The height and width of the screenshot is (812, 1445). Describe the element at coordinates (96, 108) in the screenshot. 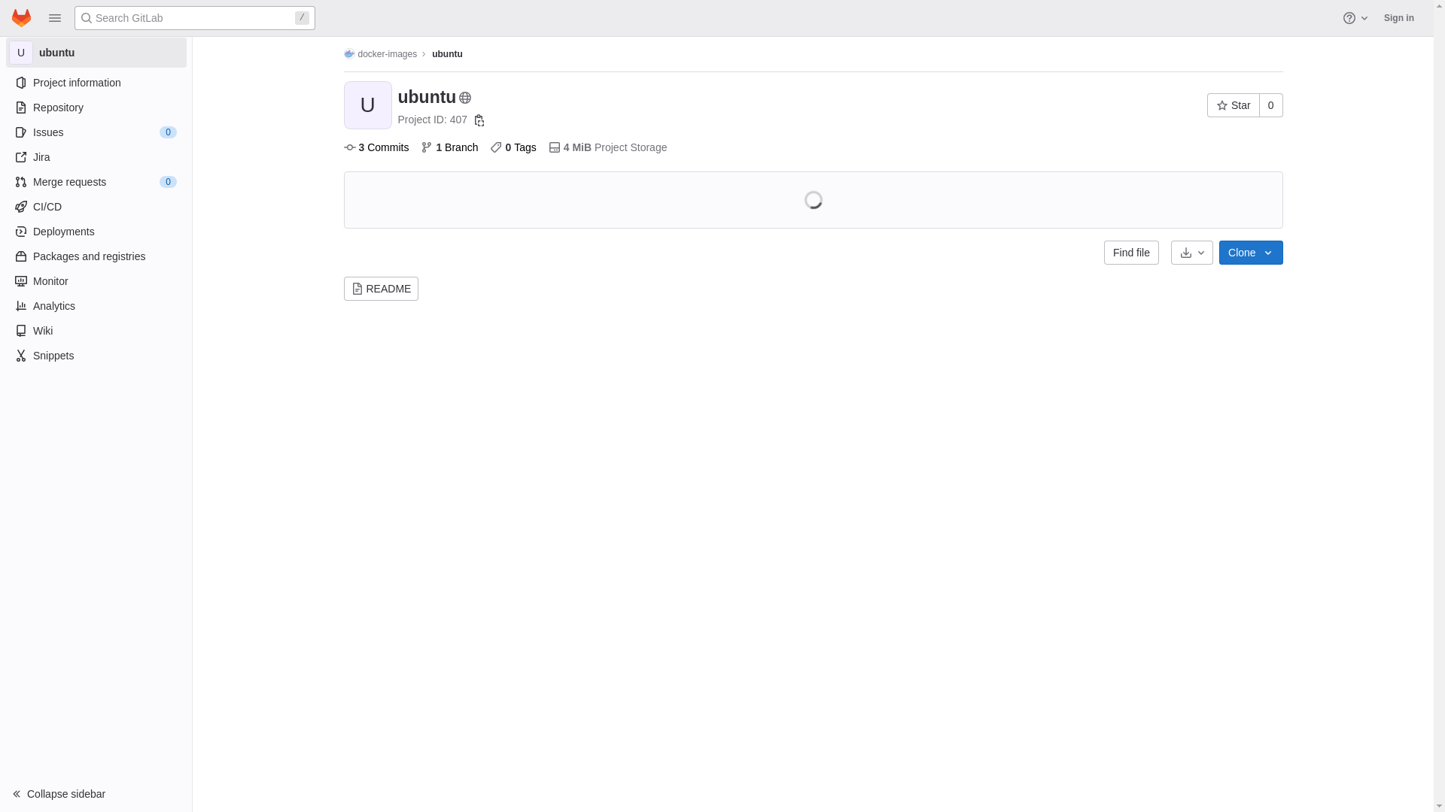

I see `Repository` at that location.